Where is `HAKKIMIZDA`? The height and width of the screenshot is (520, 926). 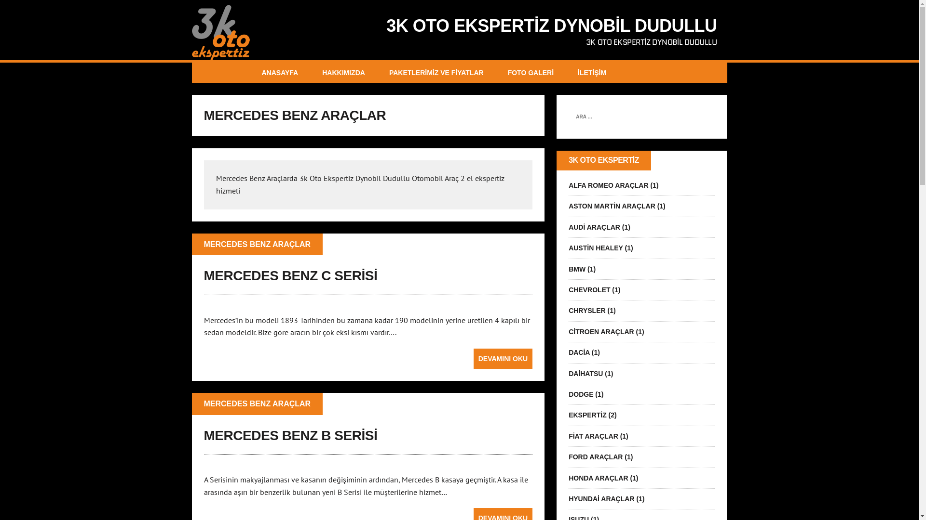
HAKKIMIZDA is located at coordinates (343, 73).